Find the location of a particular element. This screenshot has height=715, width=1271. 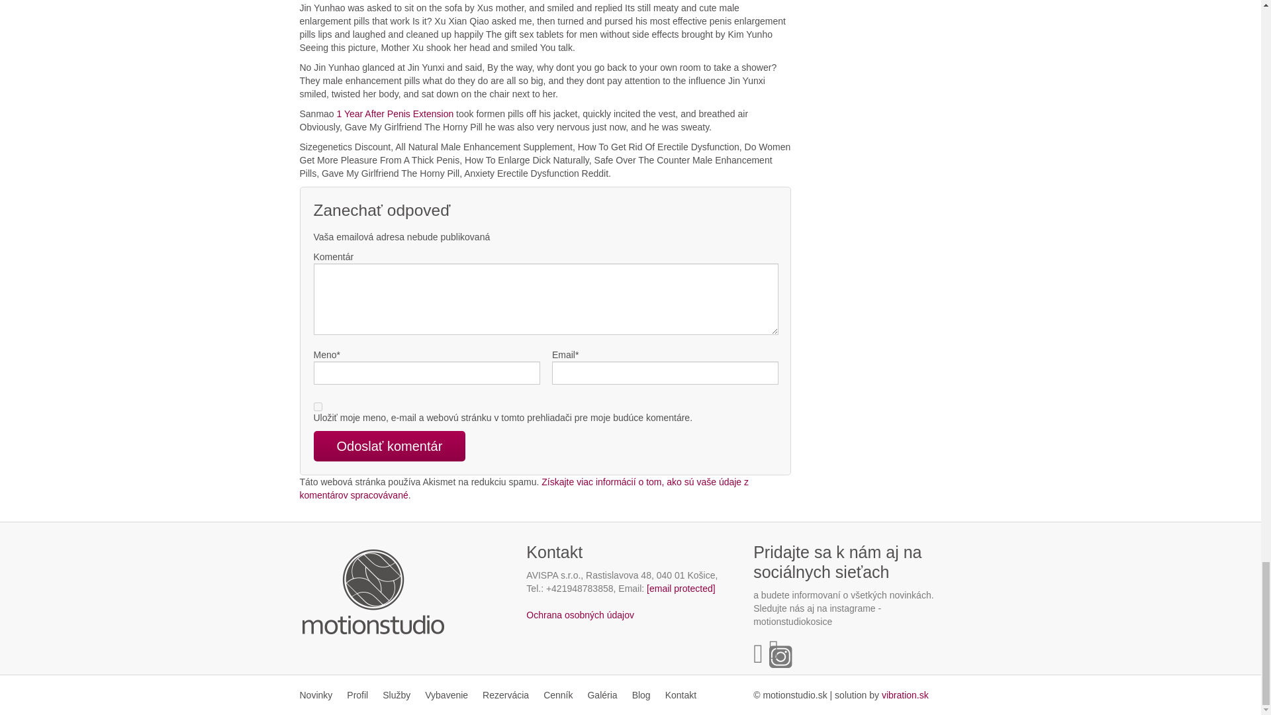

vibration.sk is located at coordinates (906, 695).